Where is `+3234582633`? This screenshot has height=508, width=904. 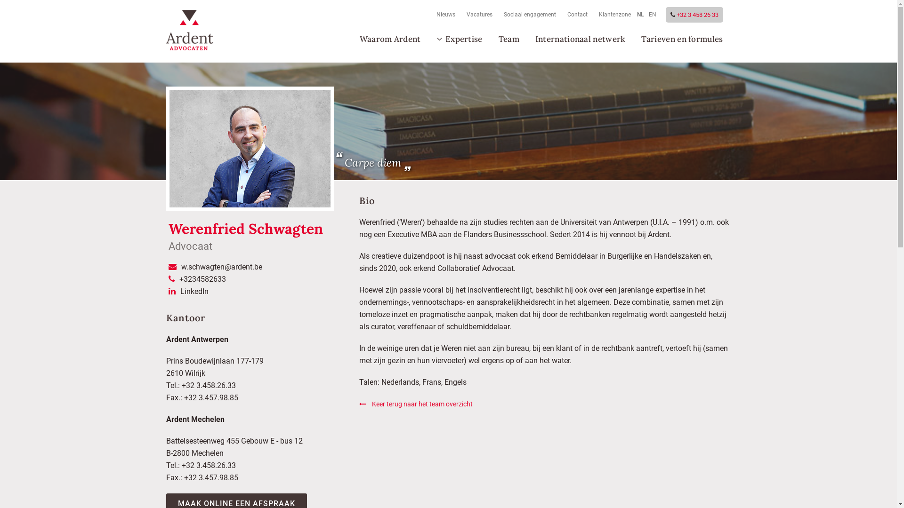
+3234582633 is located at coordinates (202, 279).